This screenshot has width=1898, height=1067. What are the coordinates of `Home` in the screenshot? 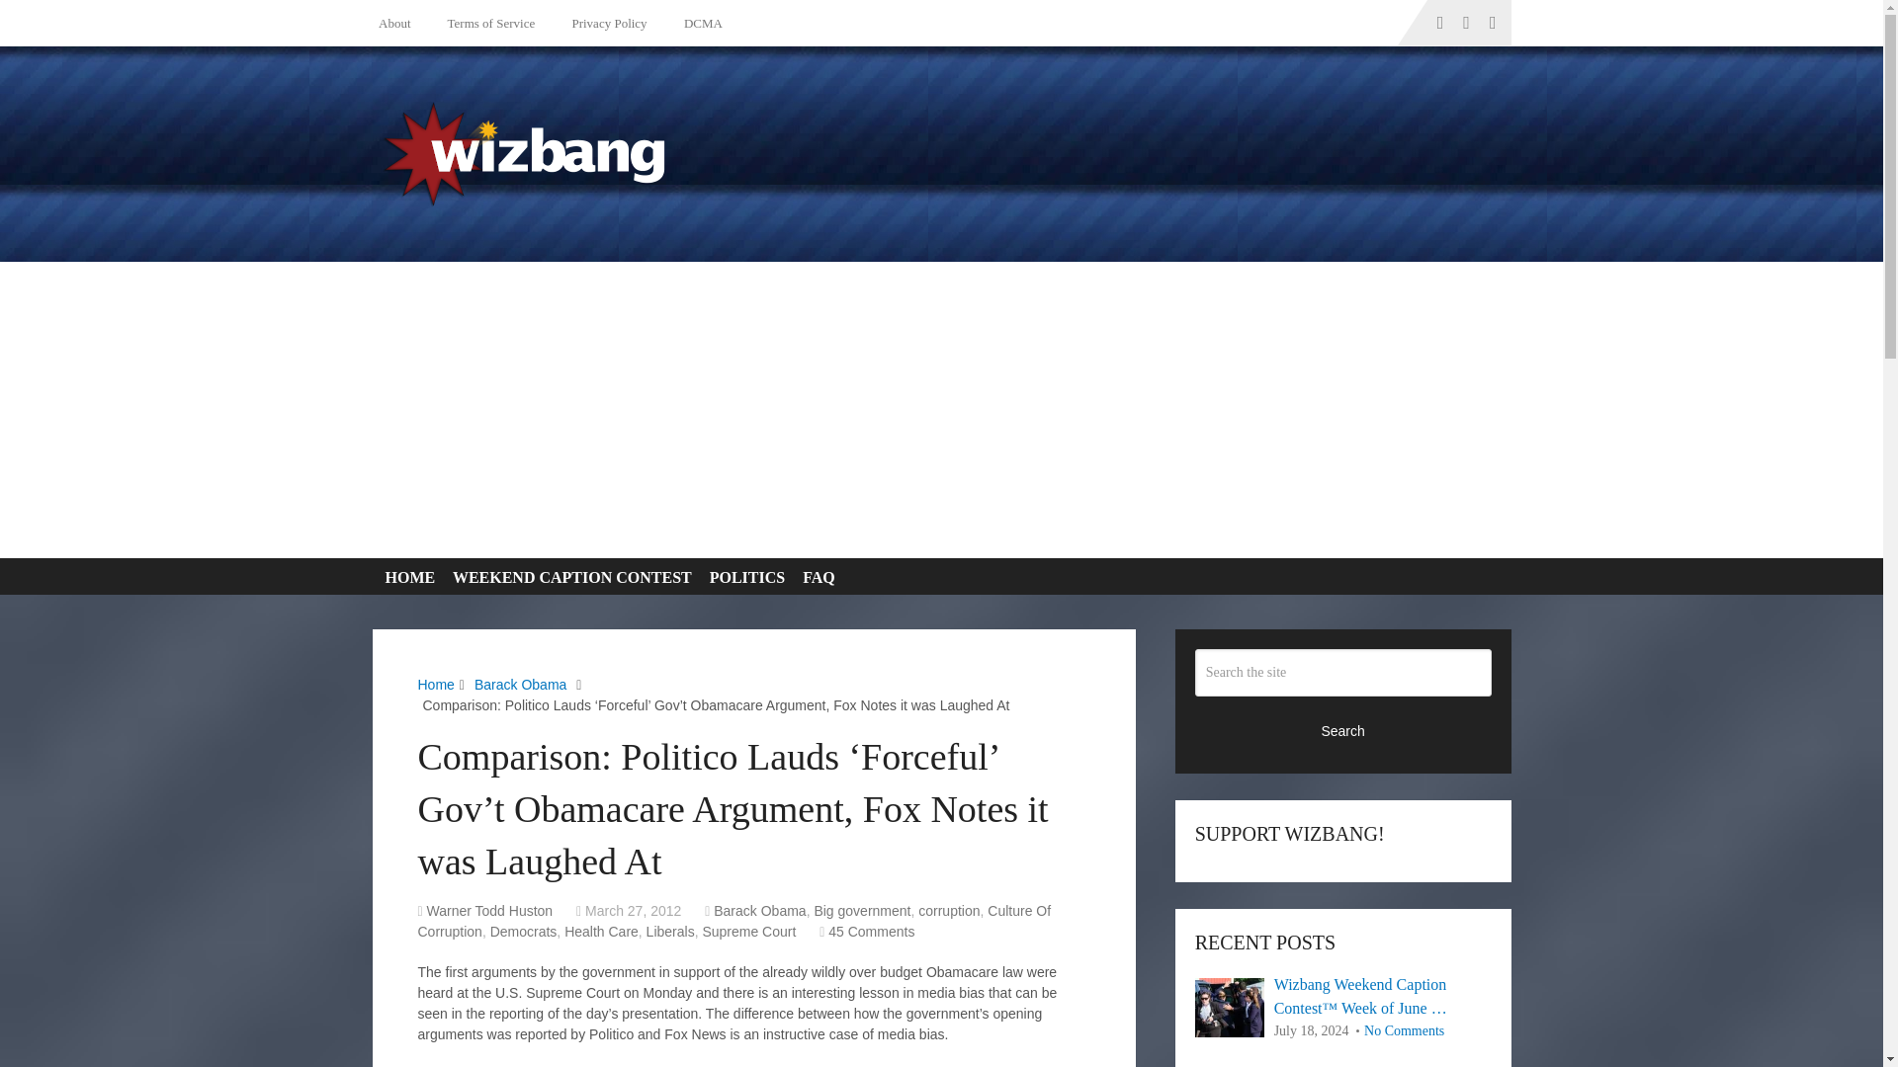 It's located at (435, 684).